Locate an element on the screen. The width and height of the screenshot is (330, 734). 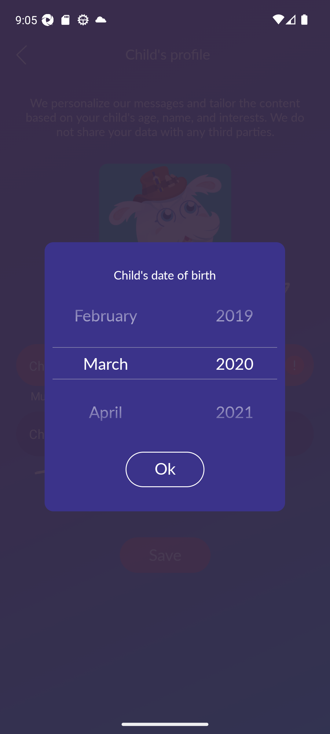
2019 is located at coordinates (235, 317).